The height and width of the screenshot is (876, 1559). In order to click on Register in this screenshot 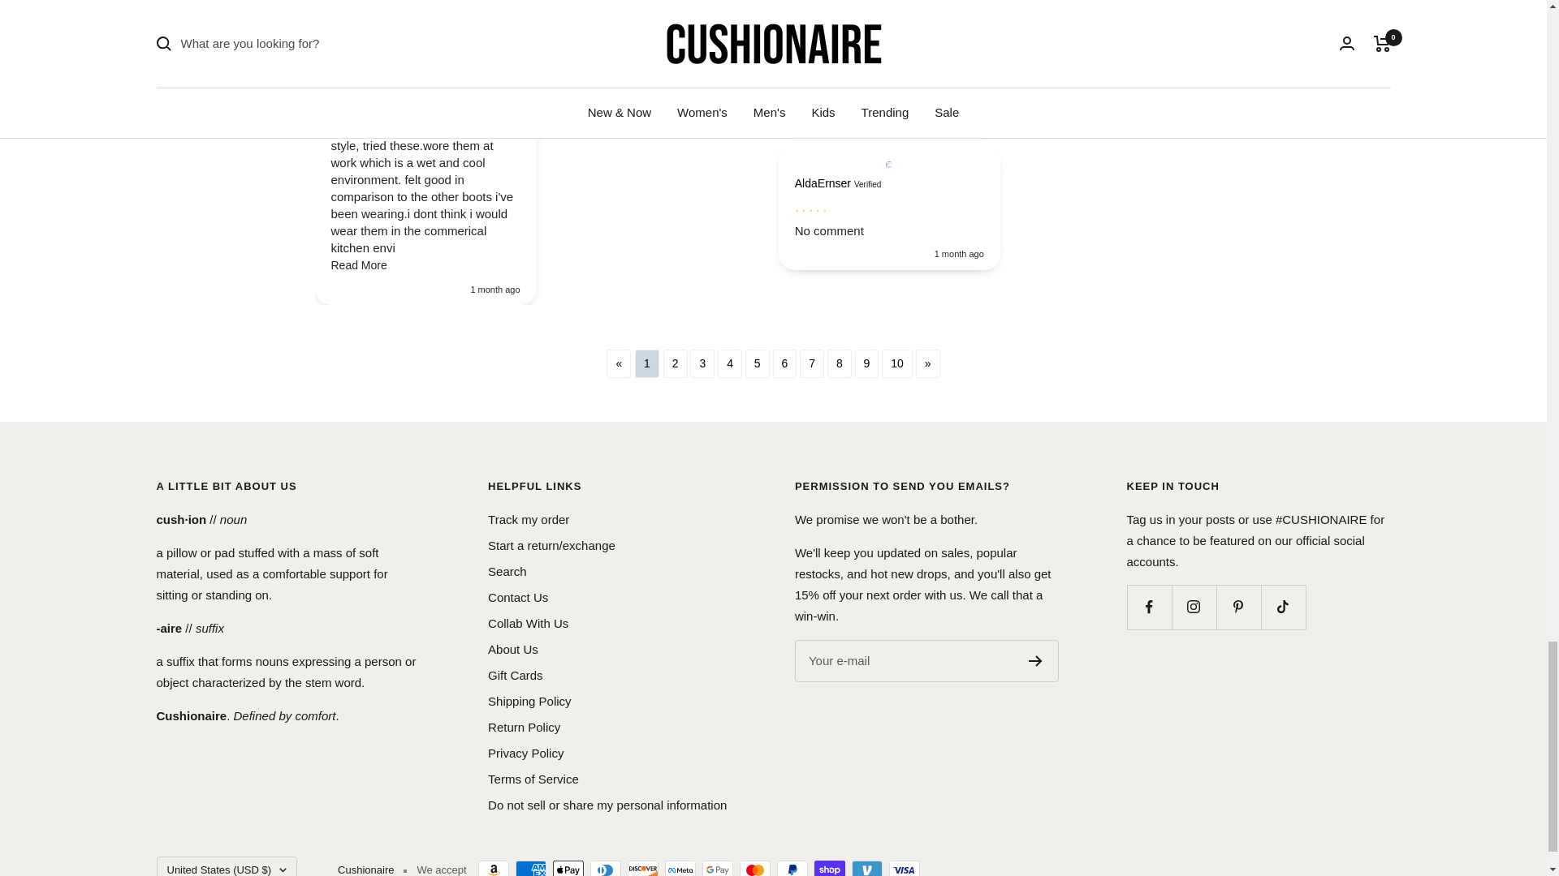, I will do `click(1036, 660)`.